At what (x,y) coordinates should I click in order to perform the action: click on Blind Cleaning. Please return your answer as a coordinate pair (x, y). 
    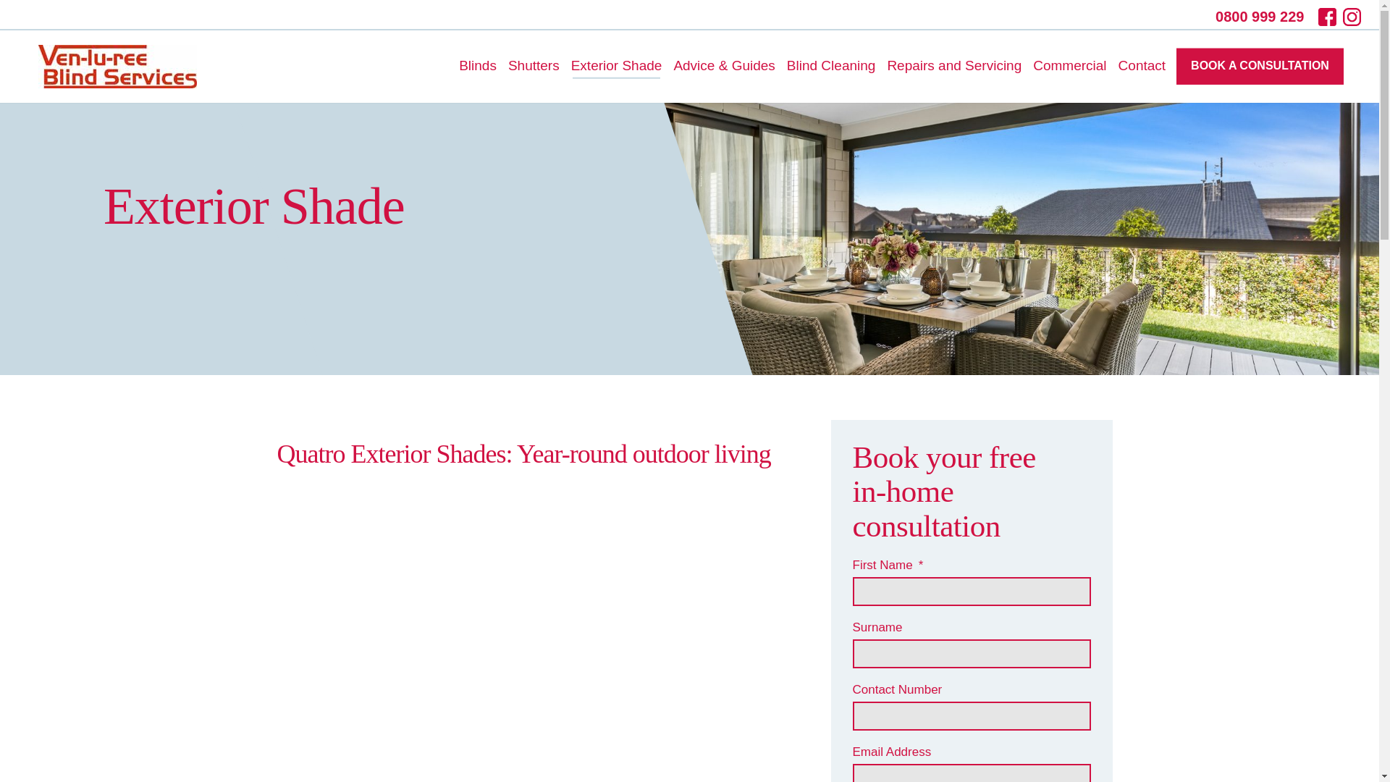
    Looking at the image, I should click on (831, 67).